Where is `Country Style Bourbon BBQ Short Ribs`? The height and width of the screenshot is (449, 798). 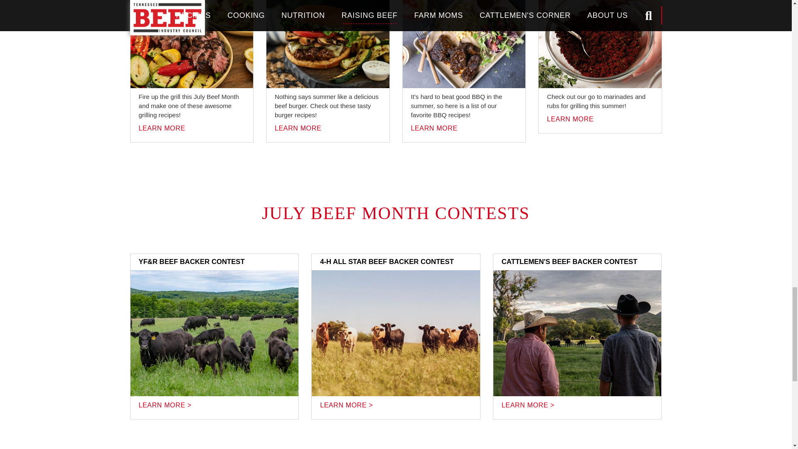 Country Style Bourbon BBQ Short Ribs is located at coordinates (463, 44).